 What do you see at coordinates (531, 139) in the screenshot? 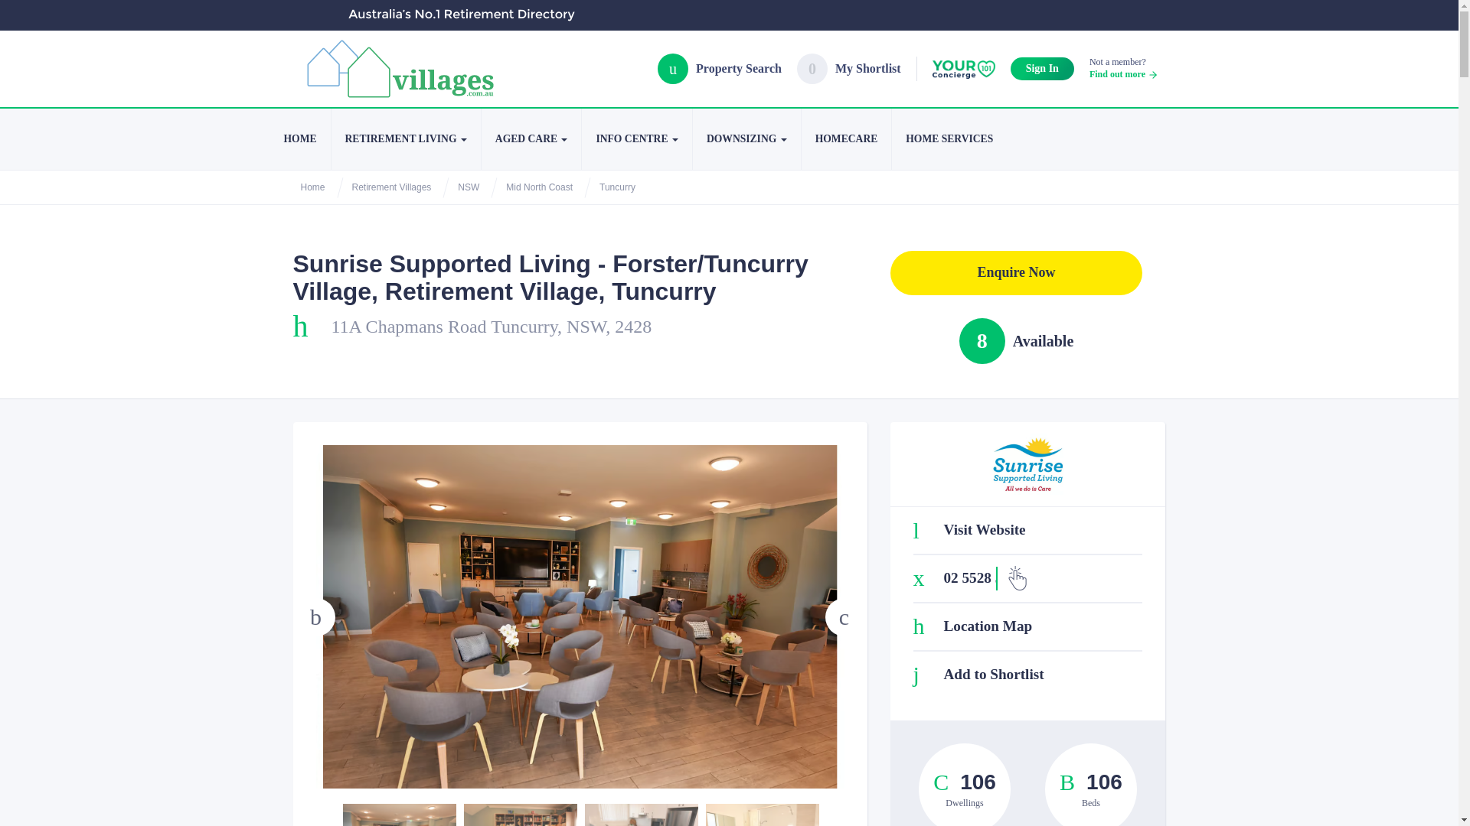
I see `DOWNSIZING` at bounding box center [531, 139].